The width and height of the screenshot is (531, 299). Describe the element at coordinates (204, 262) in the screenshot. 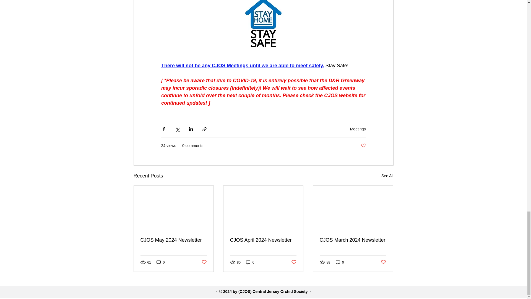

I see `Post not marked as liked` at that location.